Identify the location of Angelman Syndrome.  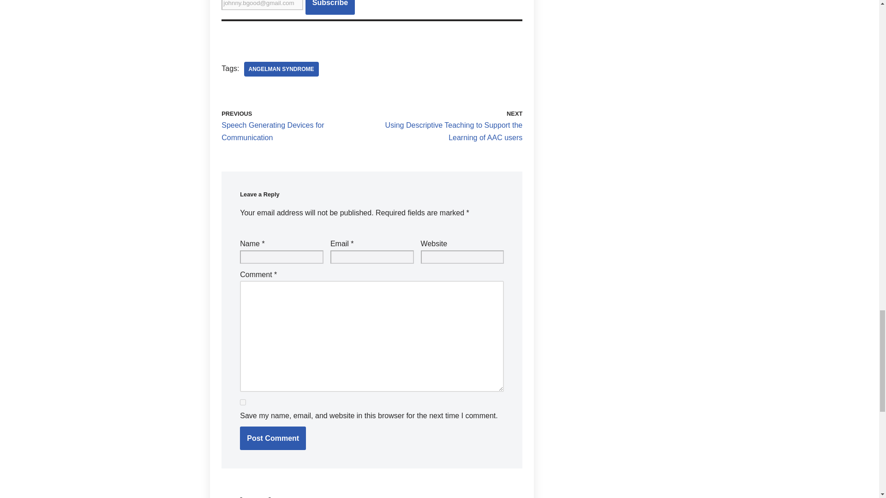
(281, 69).